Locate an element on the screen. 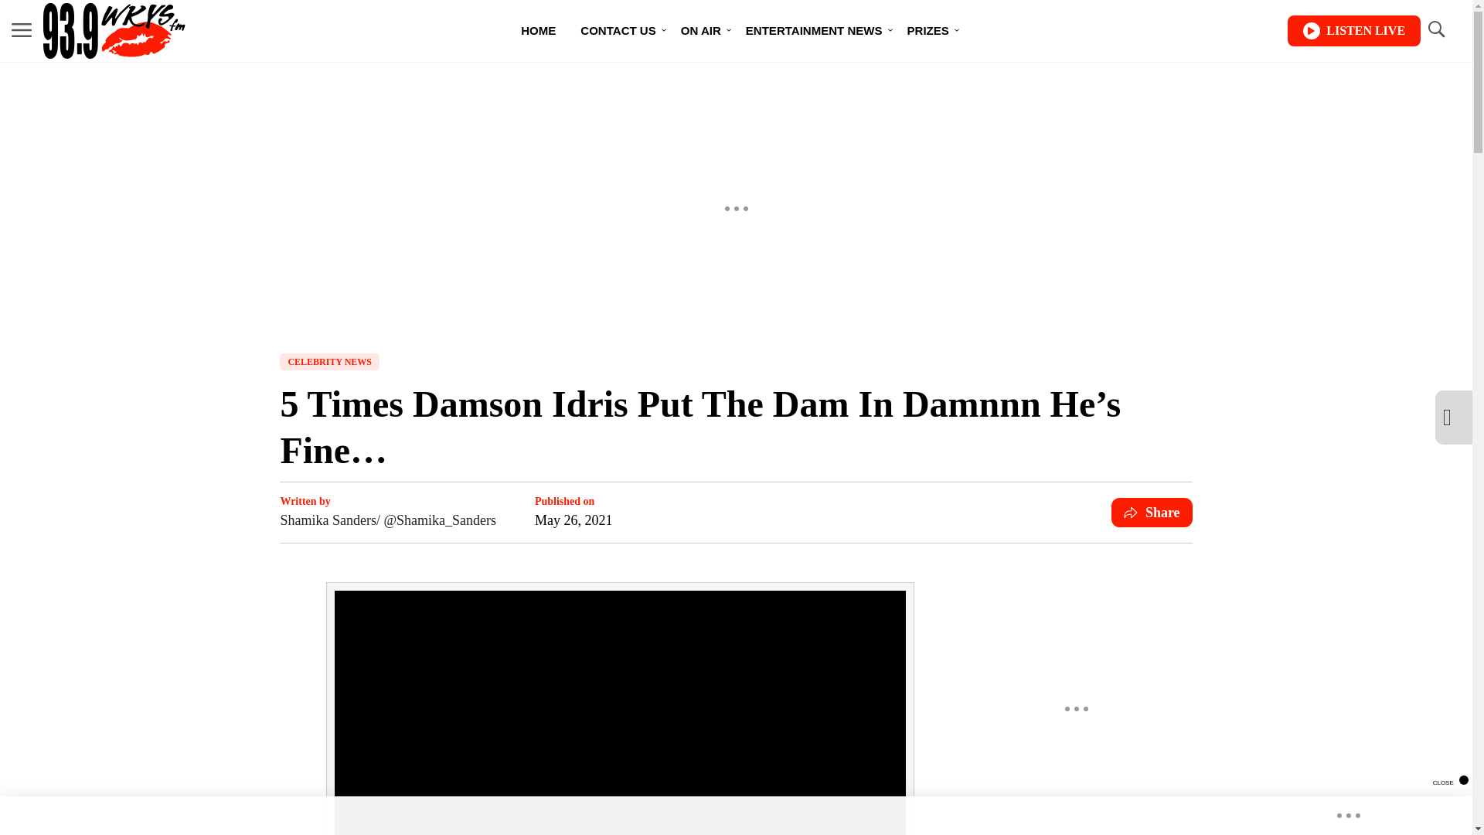 This screenshot has height=835, width=1484. LISTEN LIVE is located at coordinates (1354, 31).